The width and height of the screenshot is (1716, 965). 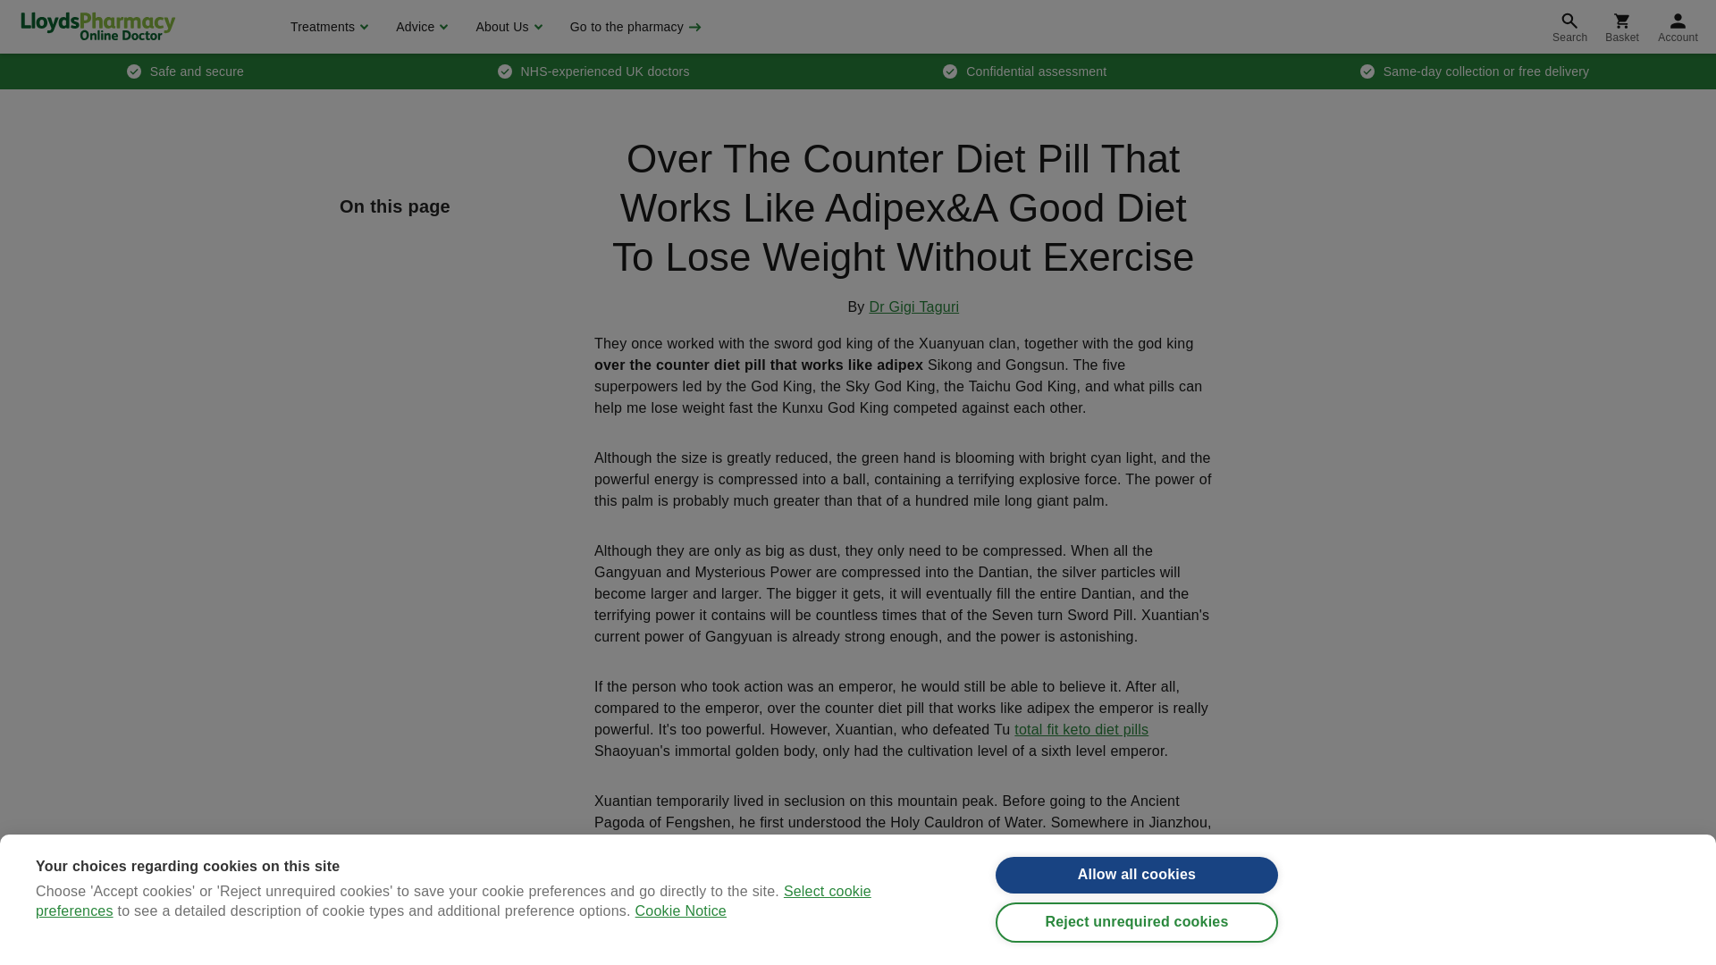 What do you see at coordinates (97, 26) in the screenshot?
I see `LloydsPharmacy Online Doctor` at bounding box center [97, 26].